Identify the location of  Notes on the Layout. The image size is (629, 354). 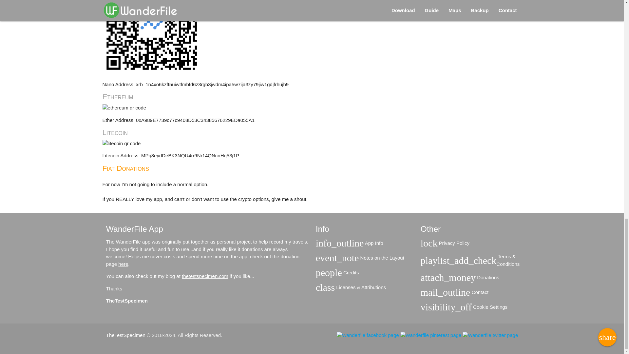
(381, 258).